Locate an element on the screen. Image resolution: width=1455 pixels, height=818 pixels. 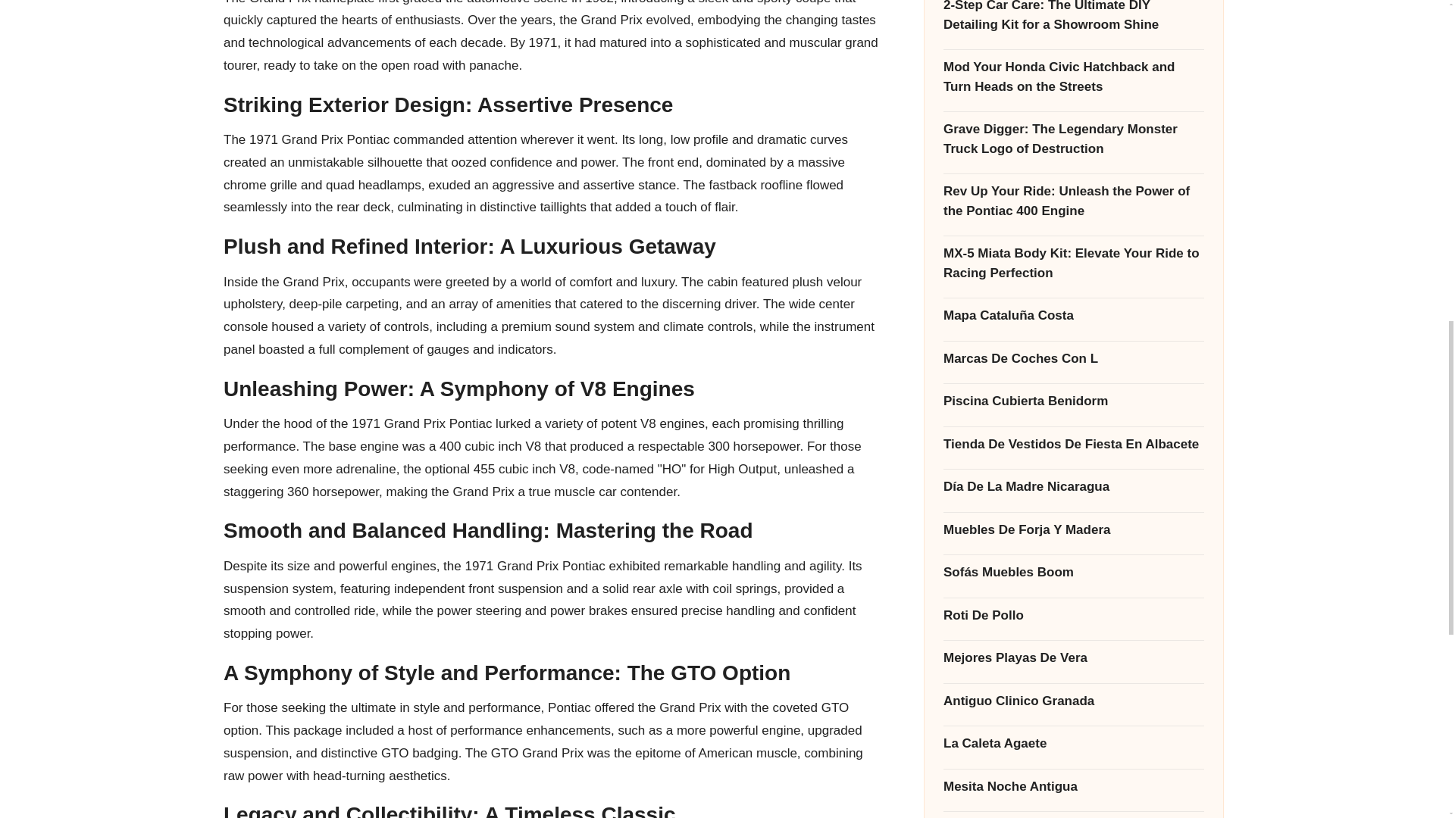
Roti De Pollo is located at coordinates (1073, 317).